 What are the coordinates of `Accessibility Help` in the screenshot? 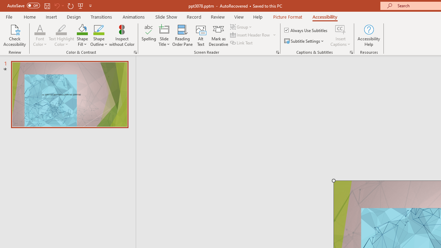 It's located at (369, 35).